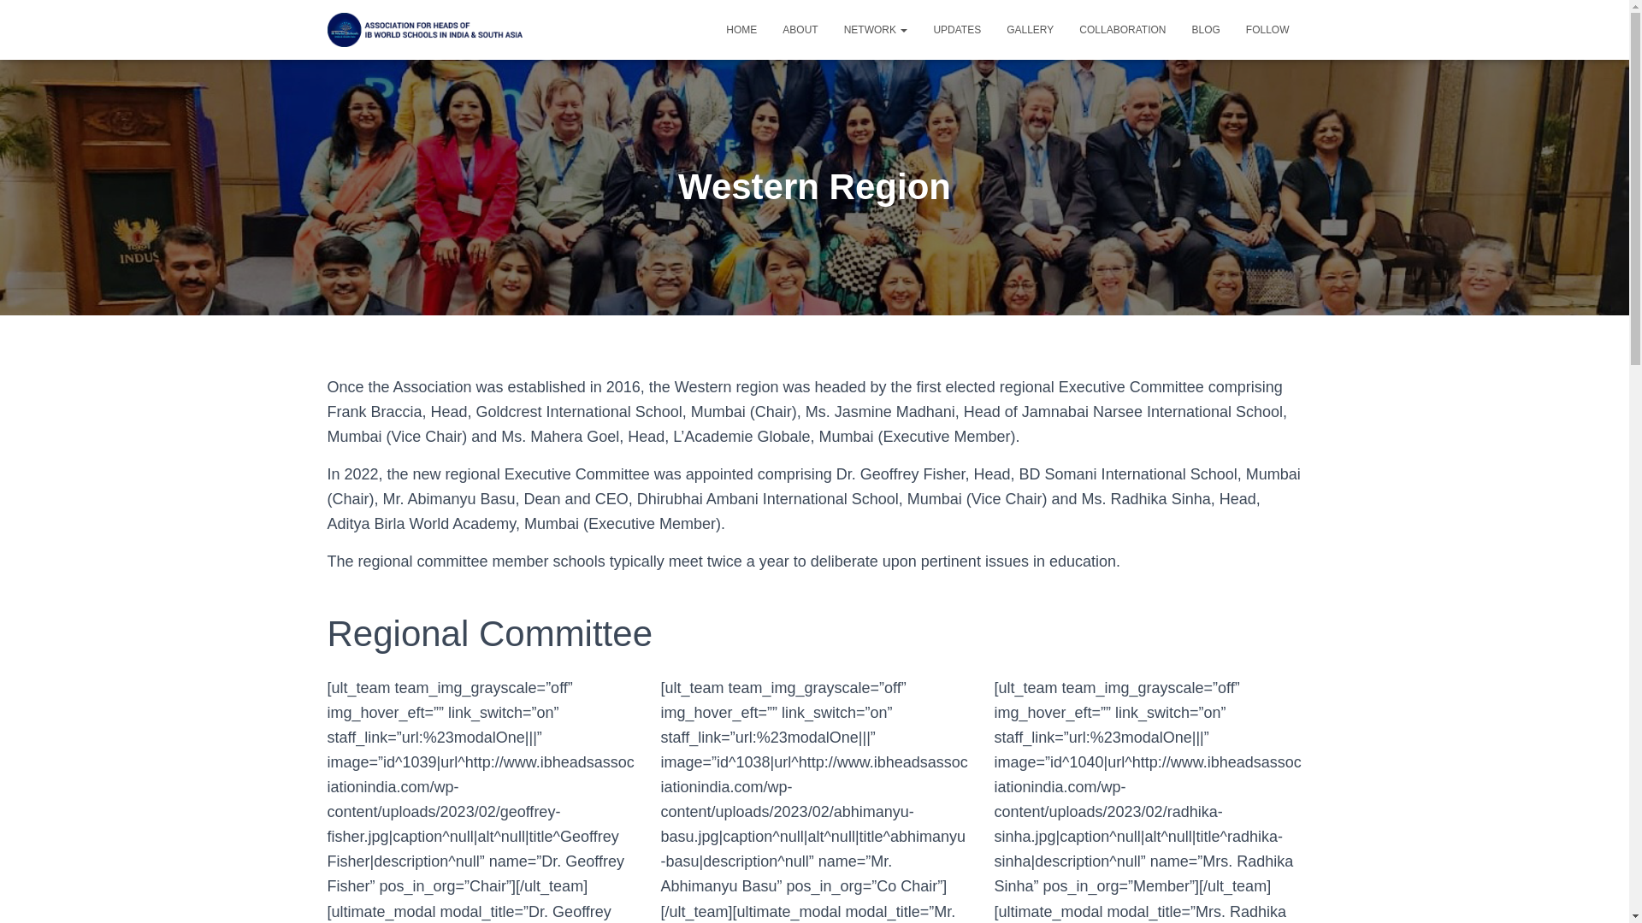  What do you see at coordinates (1206, 29) in the screenshot?
I see `BLOG` at bounding box center [1206, 29].